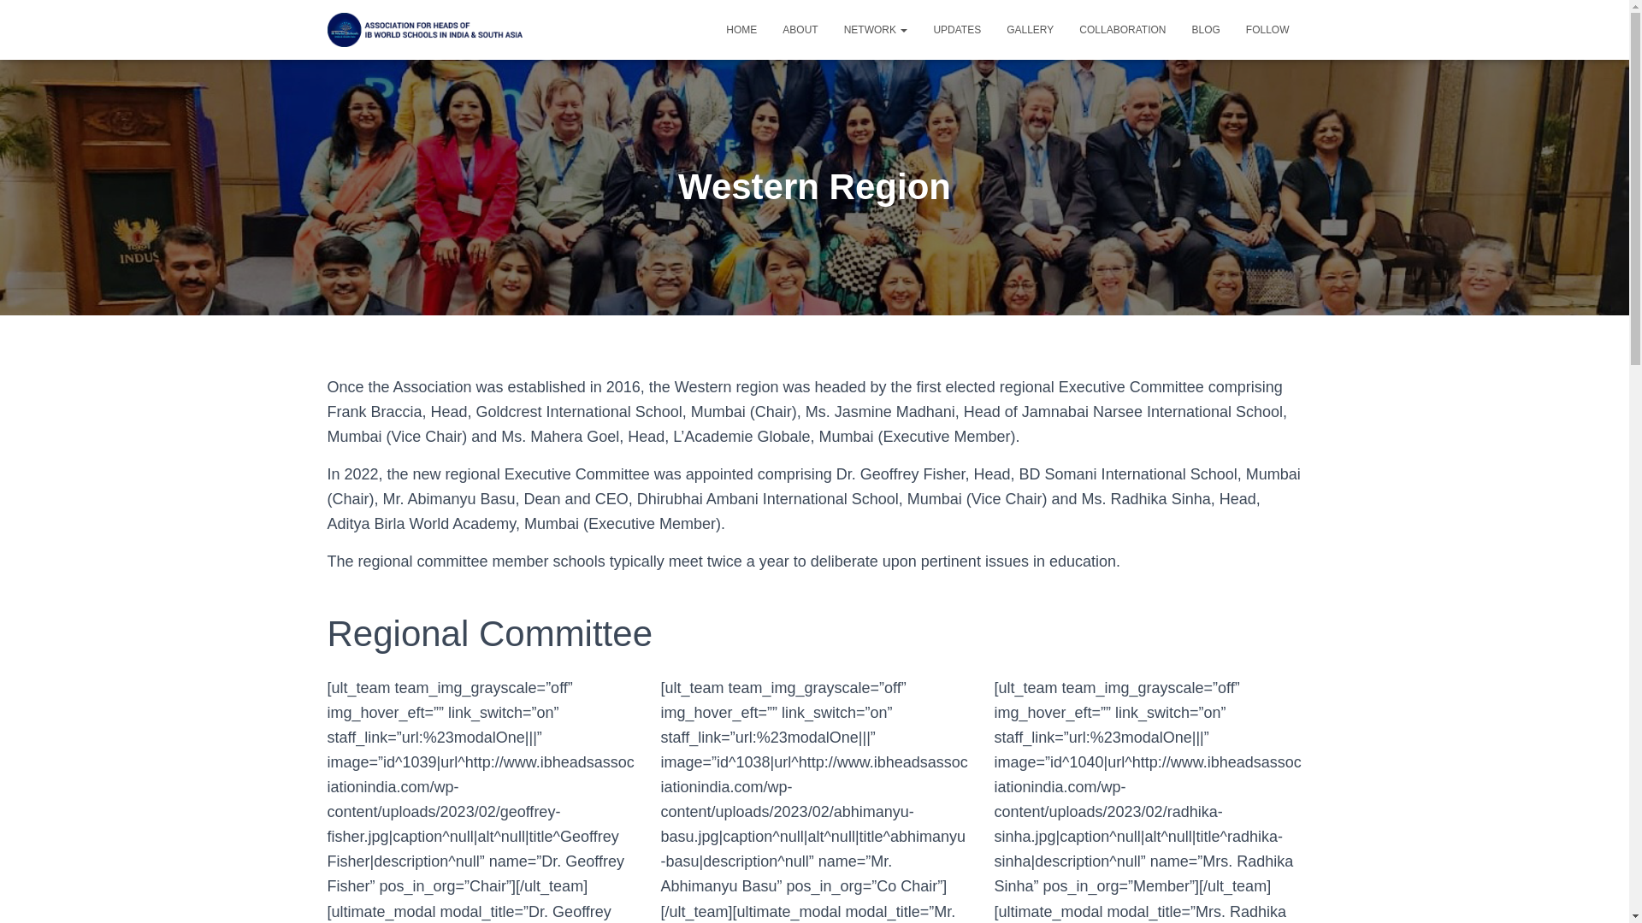  What do you see at coordinates (1206, 29) in the screenshot?
I see `BLOG` at bounding box center [1206, 29].